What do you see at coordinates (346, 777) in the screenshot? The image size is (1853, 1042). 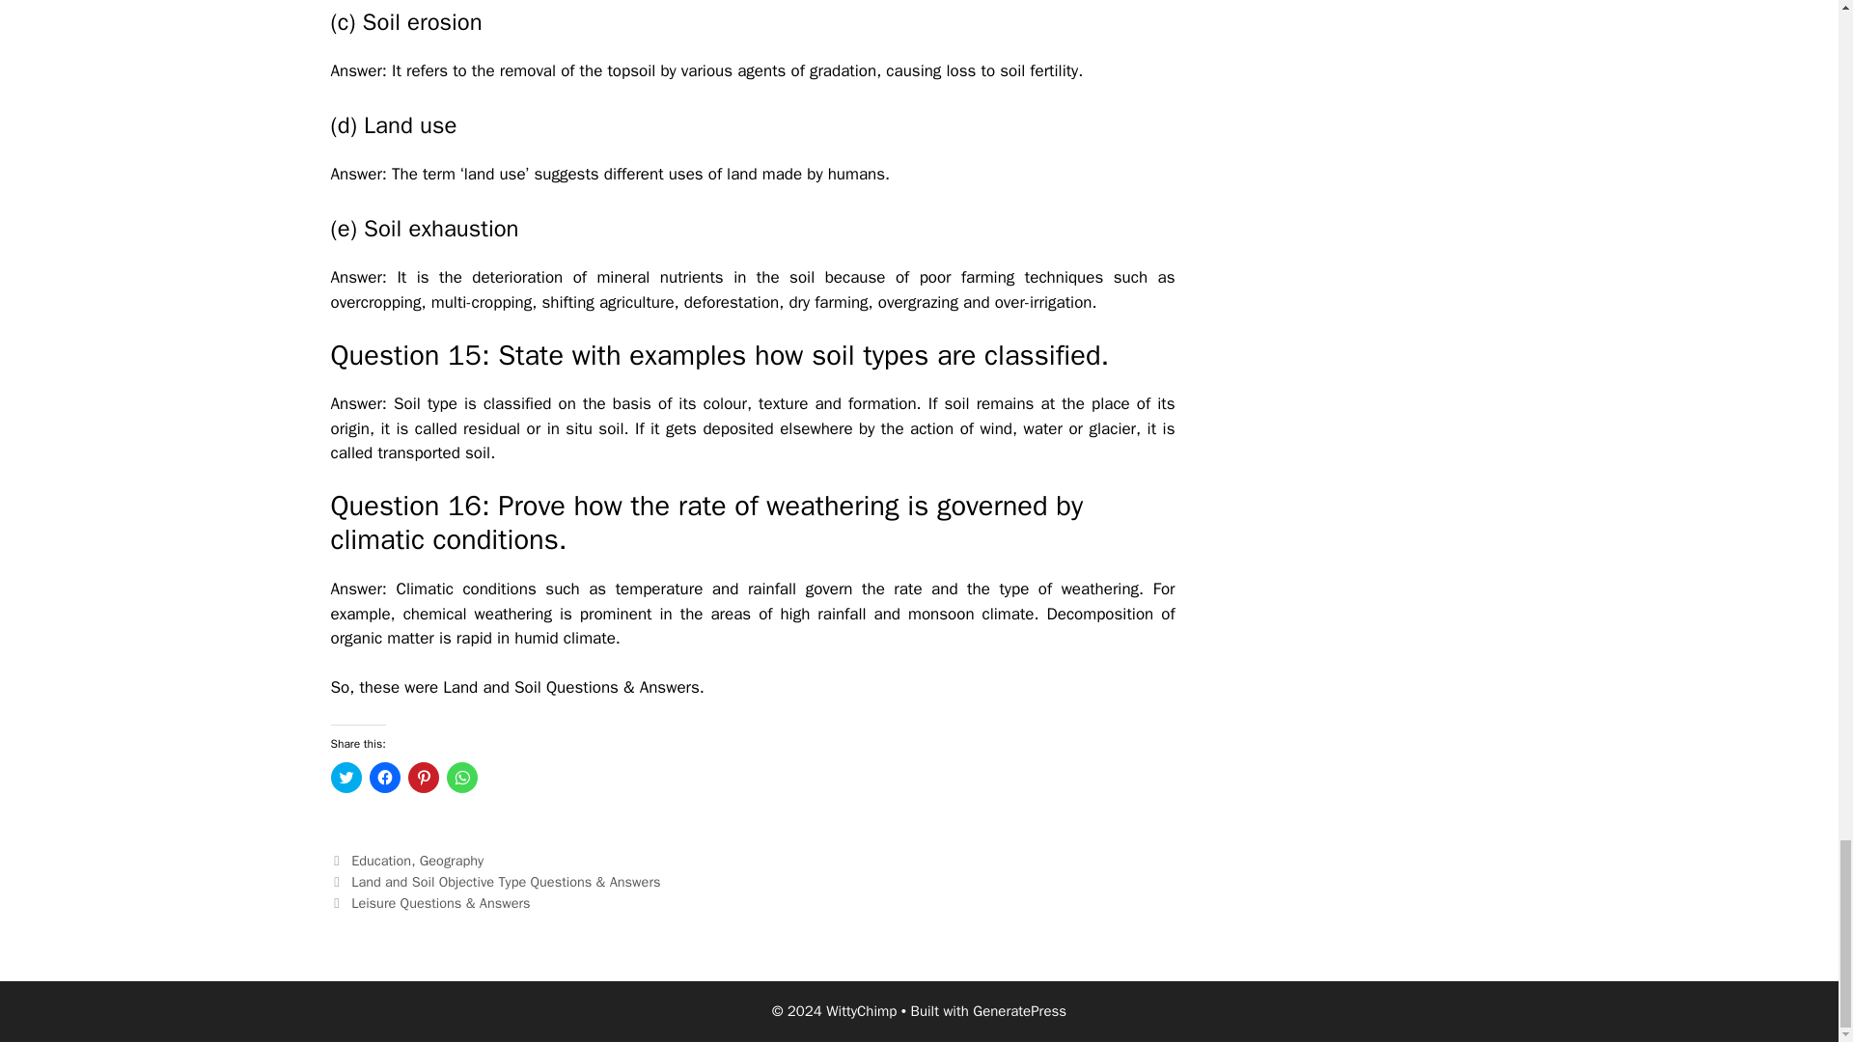 I see `Click to share on Twitter` at bounding box center [346, 777].